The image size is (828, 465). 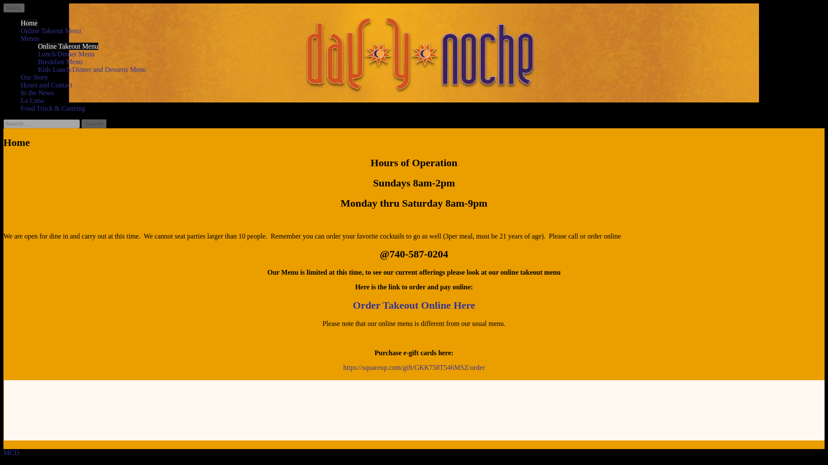 What do you see at coordinates (94, 124) in the screenshot?
I see `Search` at bounding box center [94, 124].